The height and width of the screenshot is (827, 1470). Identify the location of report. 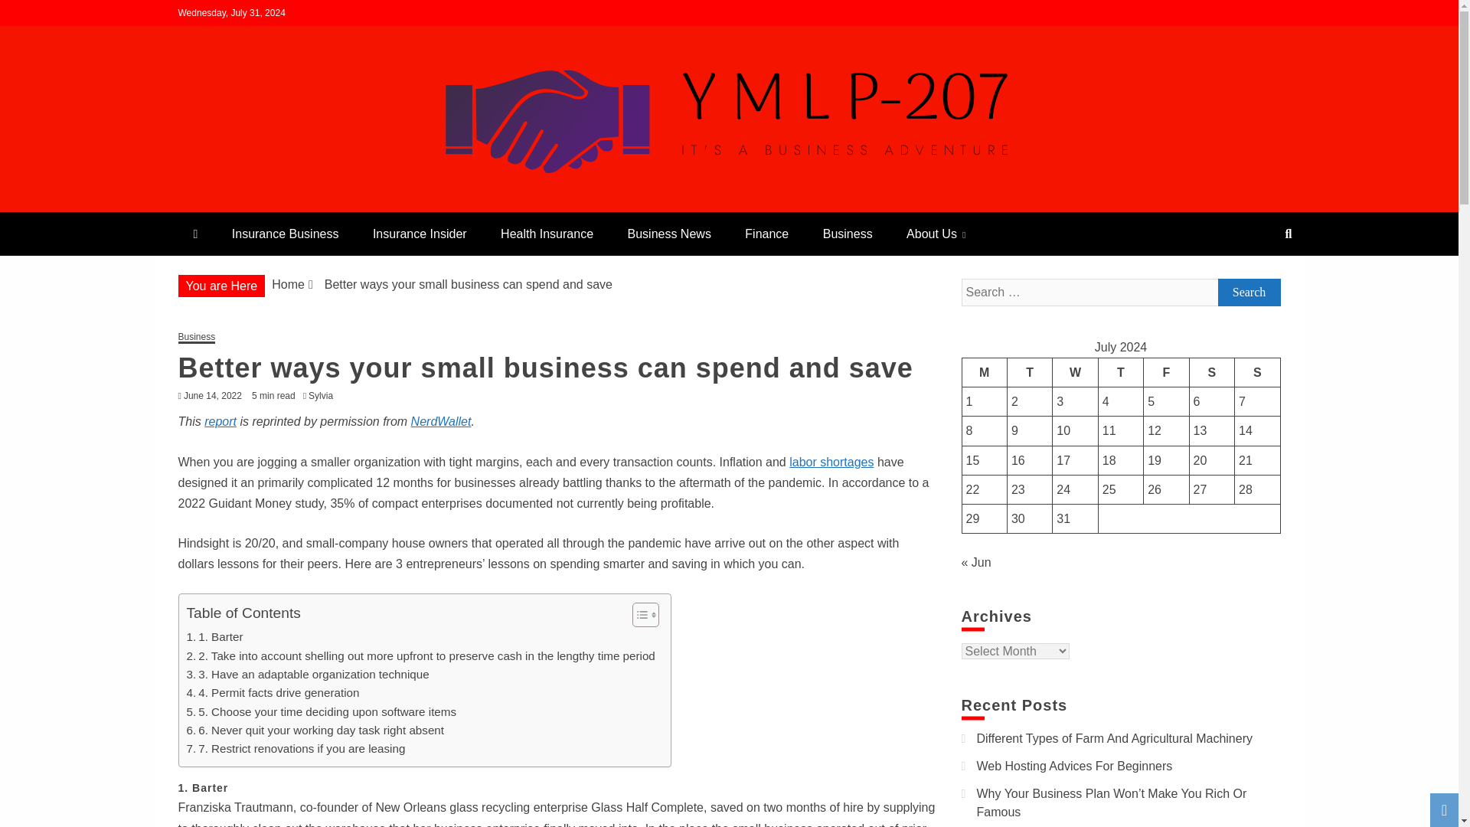
(220, 421).